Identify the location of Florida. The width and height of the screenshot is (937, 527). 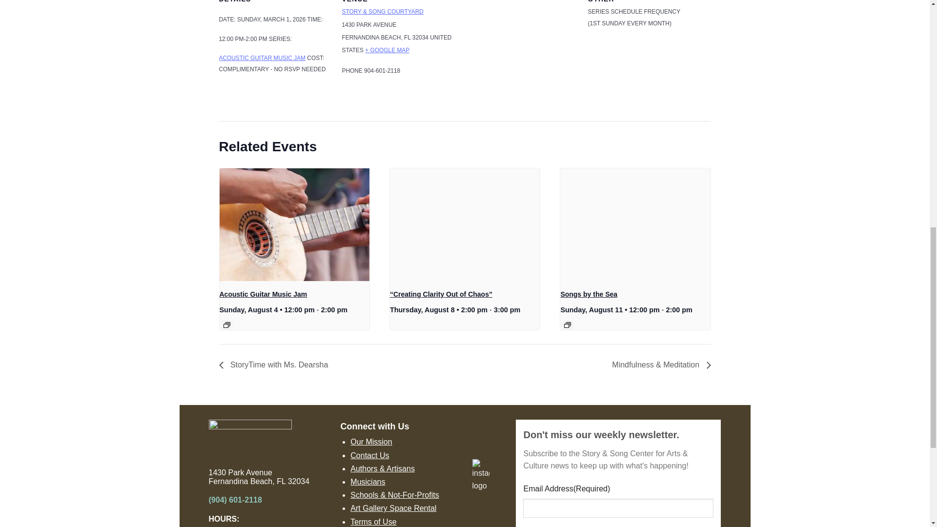
(407, 38).